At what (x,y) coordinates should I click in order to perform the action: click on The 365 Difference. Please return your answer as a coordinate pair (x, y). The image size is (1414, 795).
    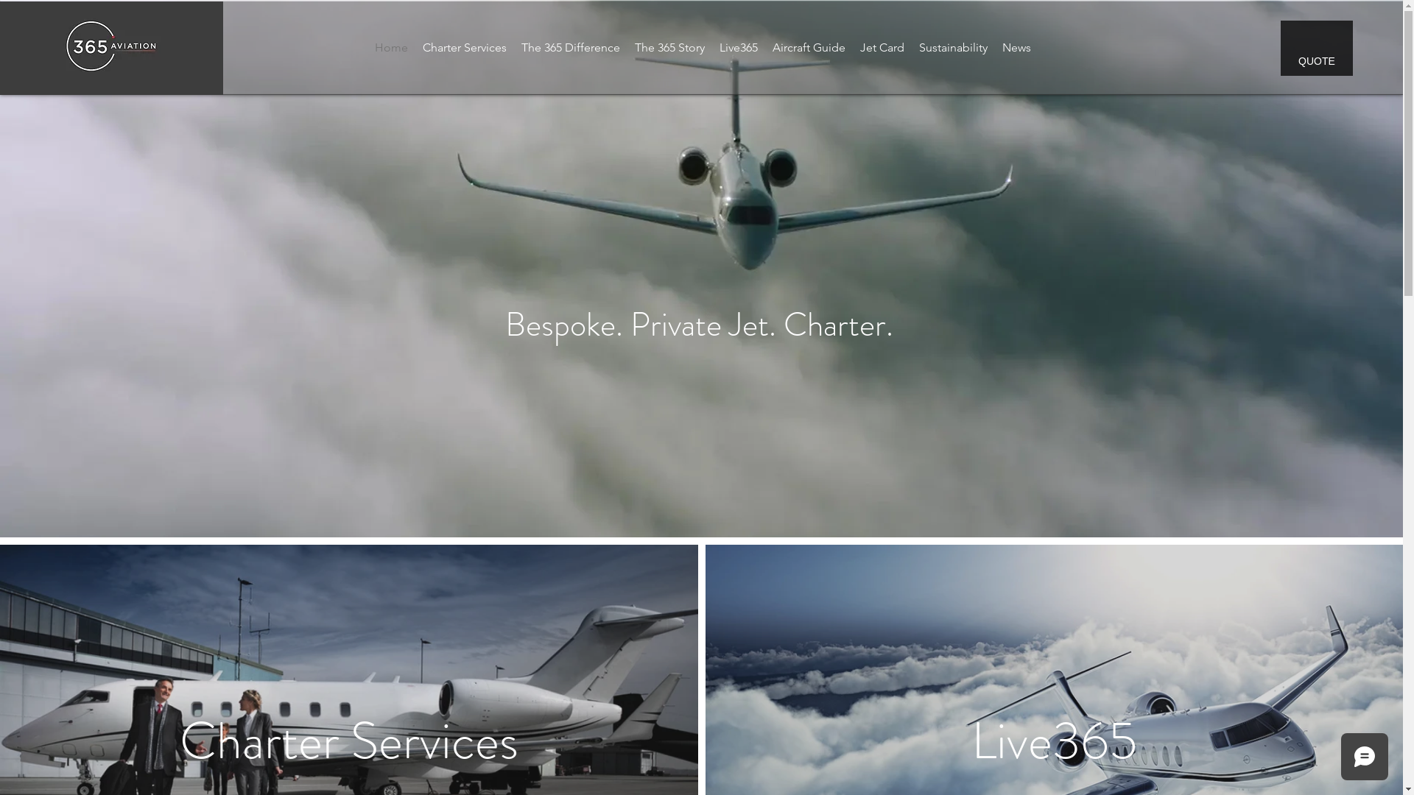
    Looking at the image, I should click on (571, 48).